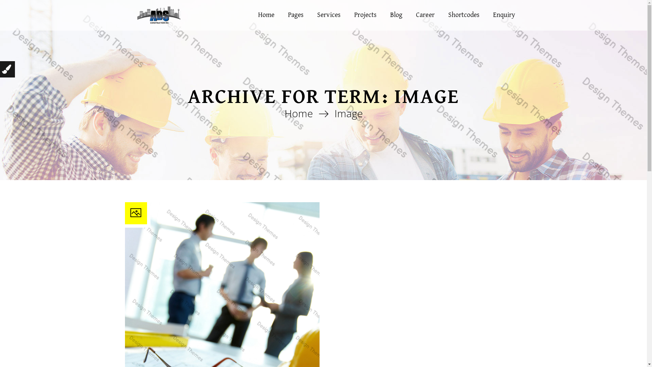 The height and width of the screenshot is (367, 652). I want to click on Pages, so click(296, 15).